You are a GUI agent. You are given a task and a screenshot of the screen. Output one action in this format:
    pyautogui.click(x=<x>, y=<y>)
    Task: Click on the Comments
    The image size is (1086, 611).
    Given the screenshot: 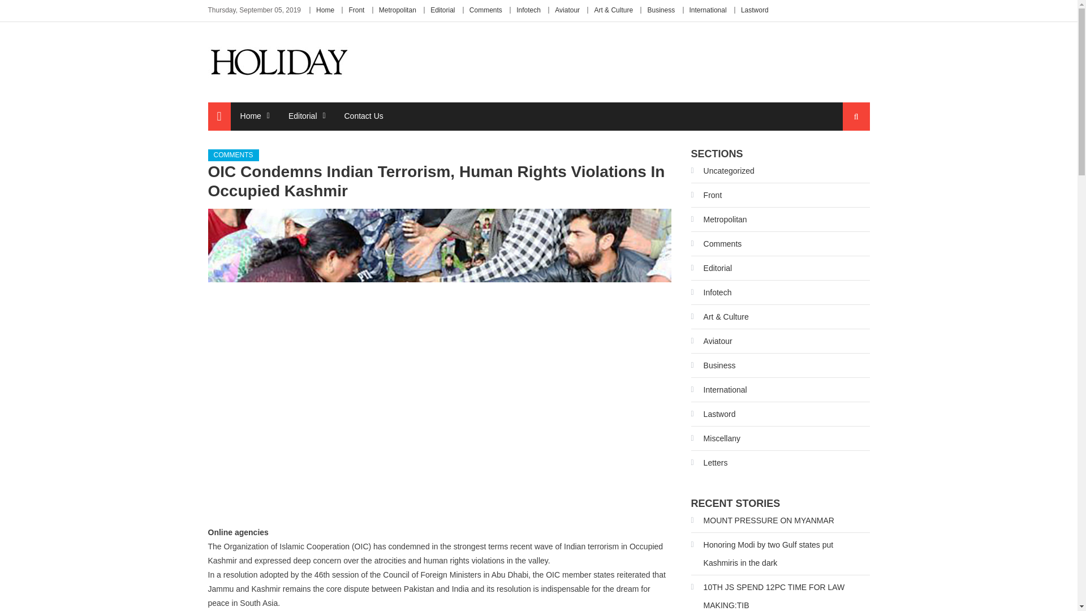 What is the action you would take?
    pyautogui.click(x=485, y=10)
    